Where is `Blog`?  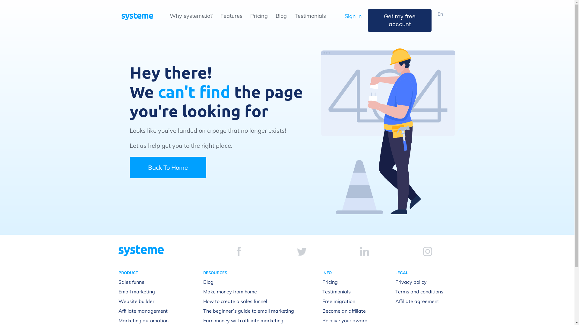 Blog is located at coordinates (208, 282).